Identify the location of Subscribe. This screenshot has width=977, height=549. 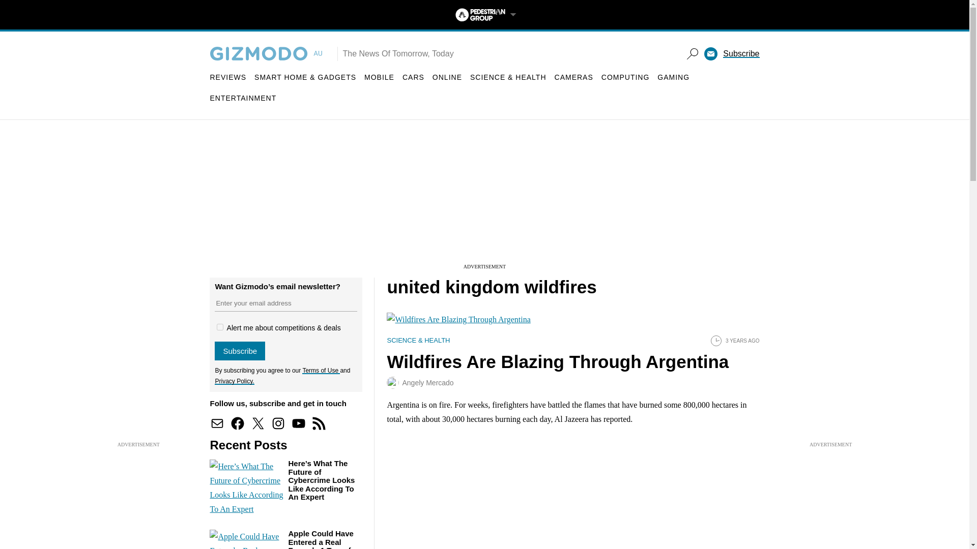
(741, 54).